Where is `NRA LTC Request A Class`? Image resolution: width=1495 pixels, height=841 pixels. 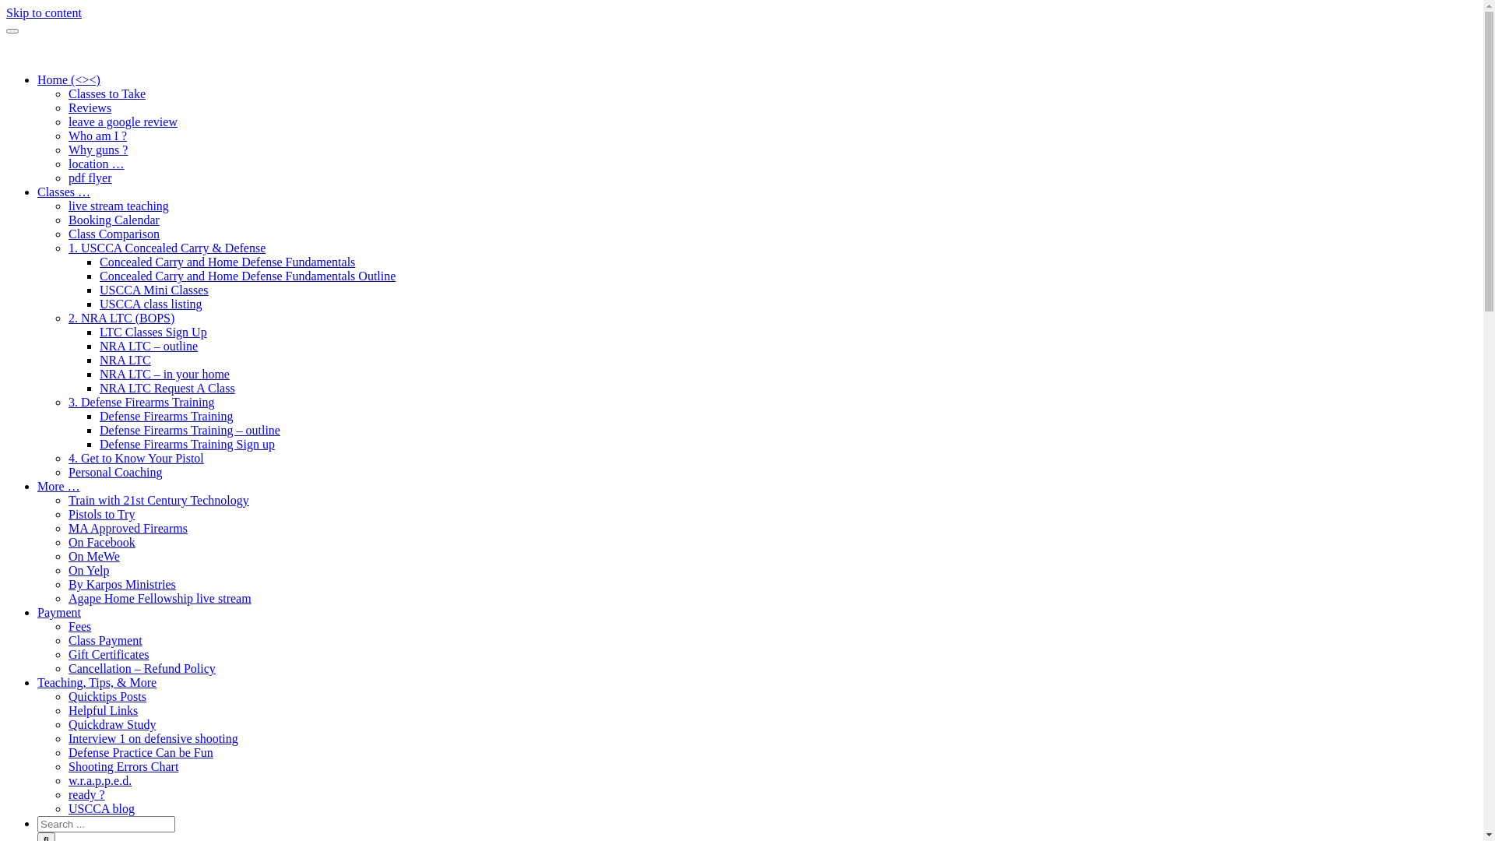
NRA LTC Request A Class is located at coordinates (167, 388).